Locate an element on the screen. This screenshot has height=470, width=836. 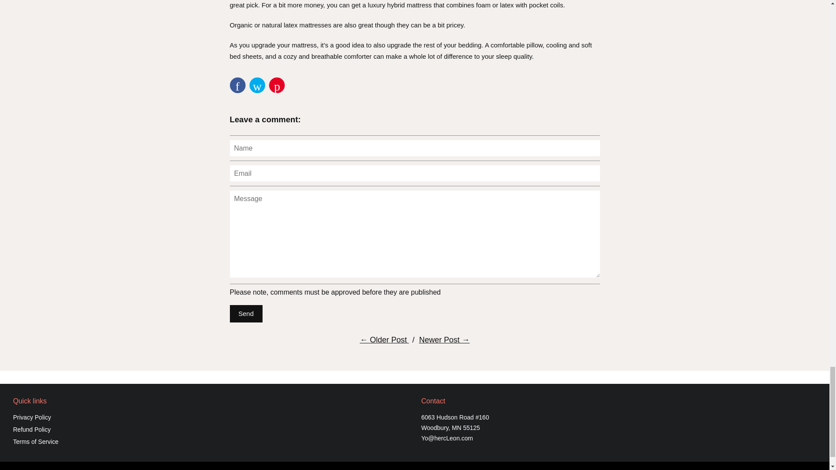
Share on Pinterest is located at coordinates (277, 85).